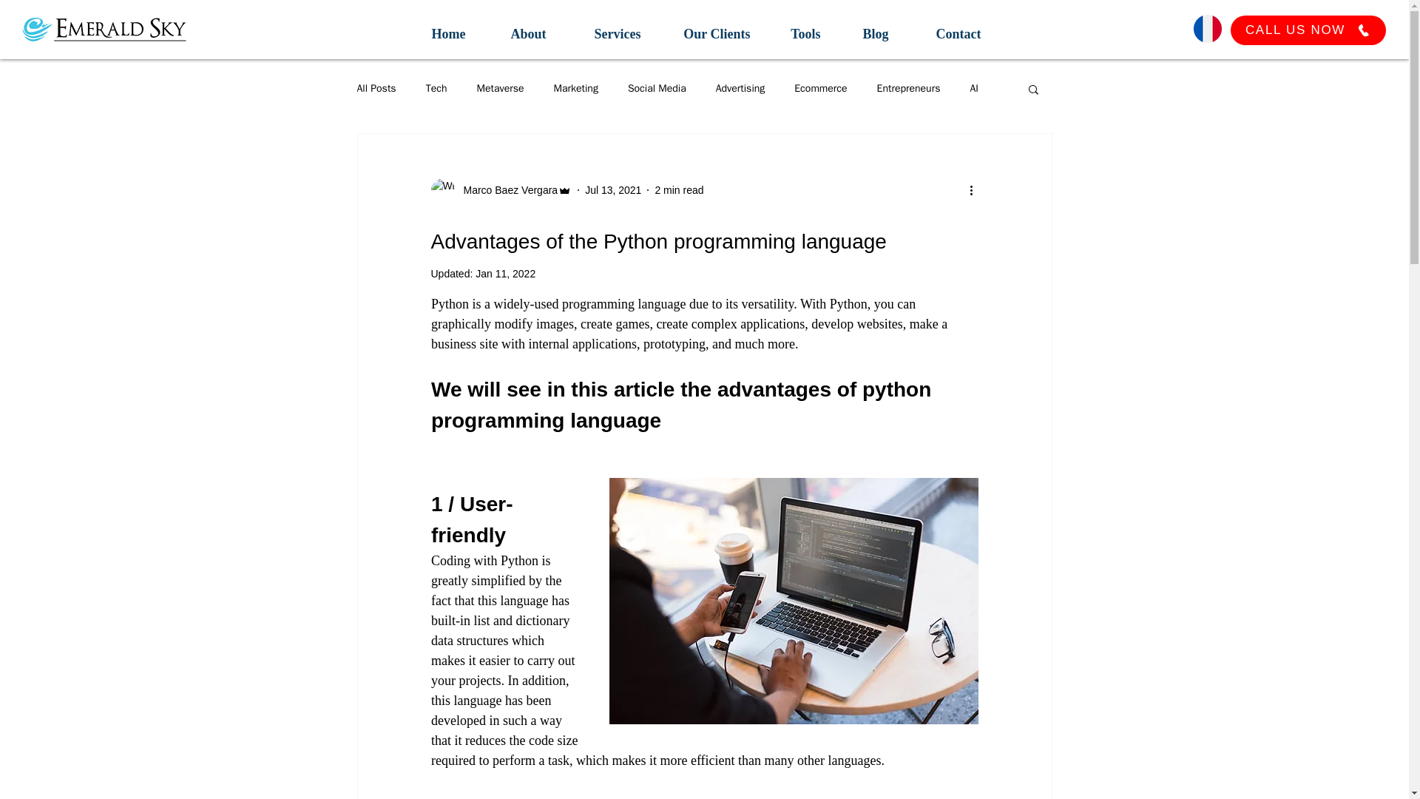 Image resolution: width=1420 pixels, height=799 pixels. Describe the element at coordinates (505, 274) in the screenshot. I see `Jan 11, 2022` at that location.